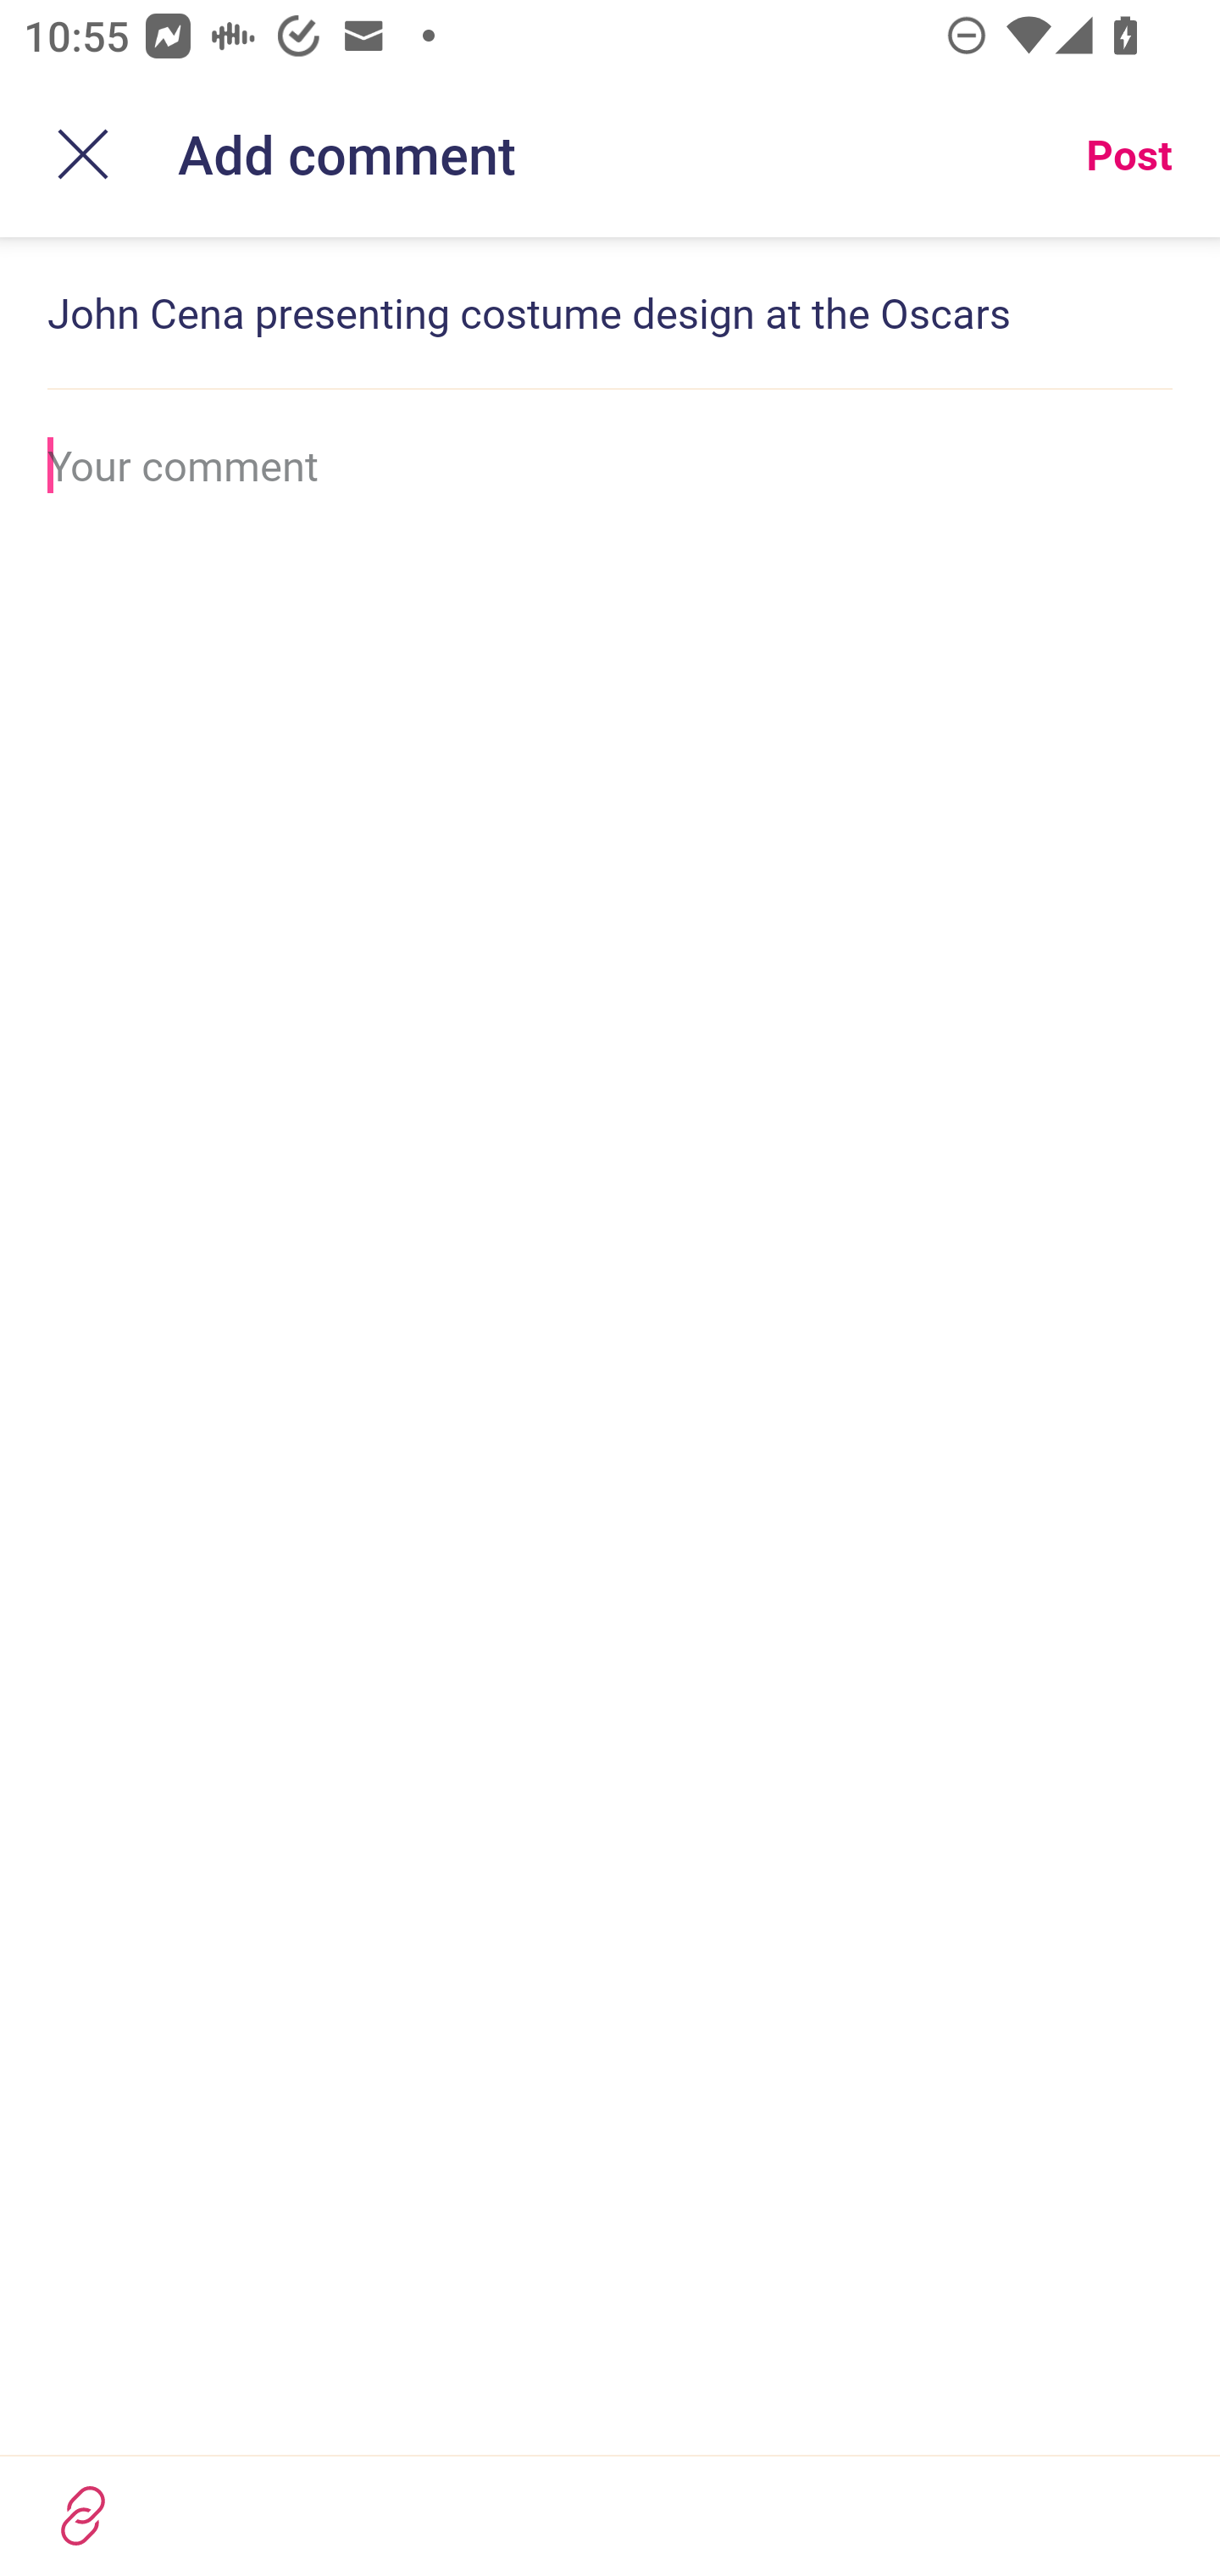 This screenshot has height=2576, width=1220. What do you see at coordinates (1128, 154) in the screenshot?
I see `Post` at bounding box center [1128, 154].